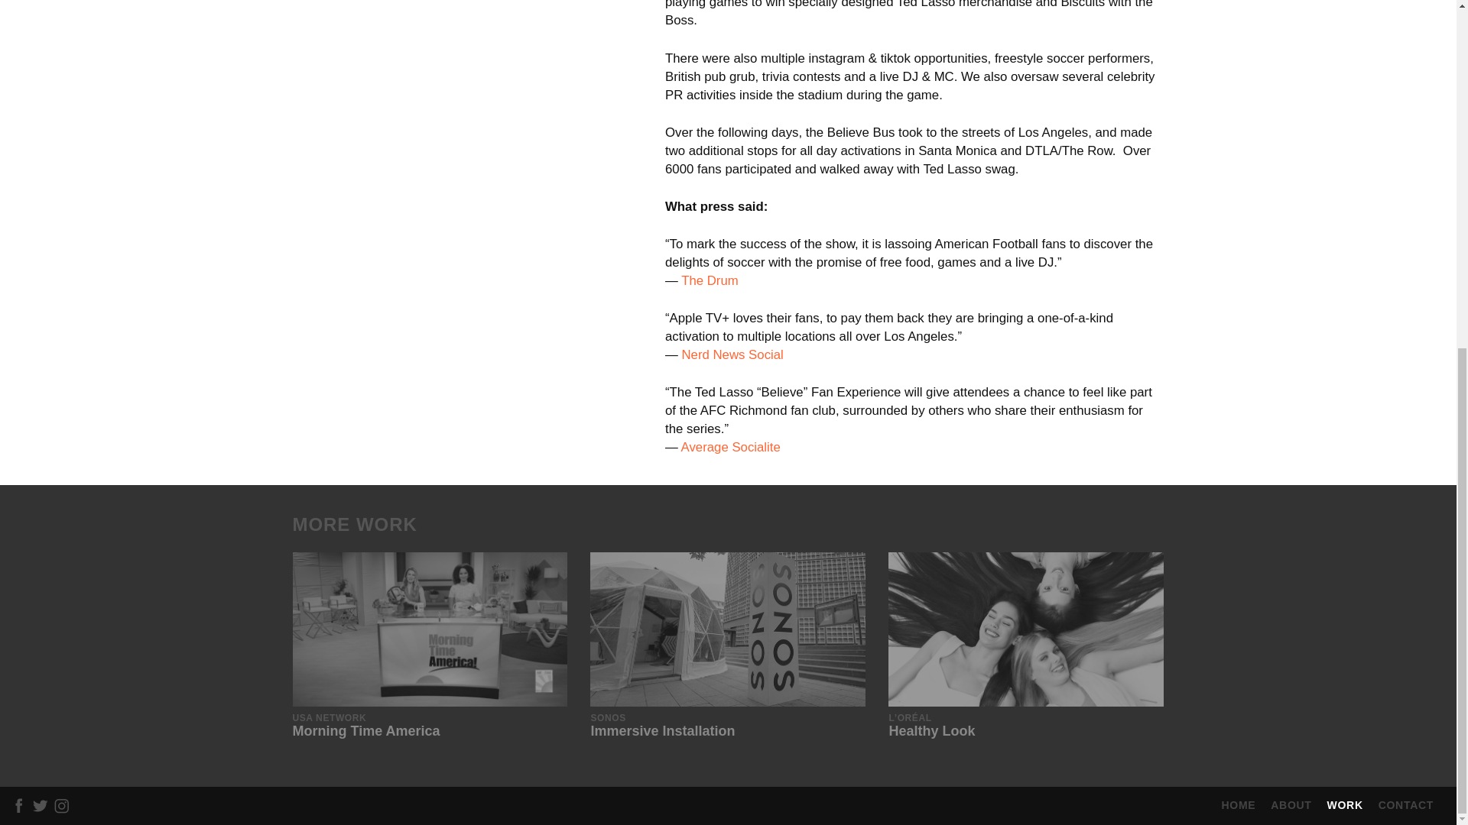  Describe the element at coordinates (731, 447) in the screenshot. I see `Facebook` at that location.